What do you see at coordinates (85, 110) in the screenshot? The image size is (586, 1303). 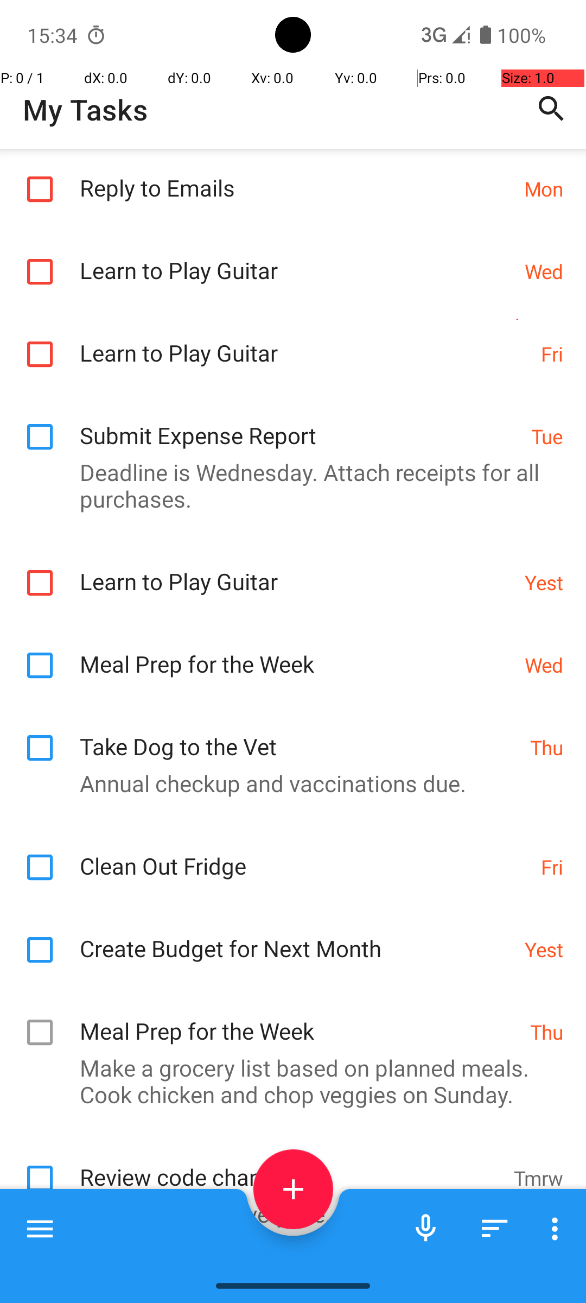 I see `My Tasks` at bounding box center [85, 110].